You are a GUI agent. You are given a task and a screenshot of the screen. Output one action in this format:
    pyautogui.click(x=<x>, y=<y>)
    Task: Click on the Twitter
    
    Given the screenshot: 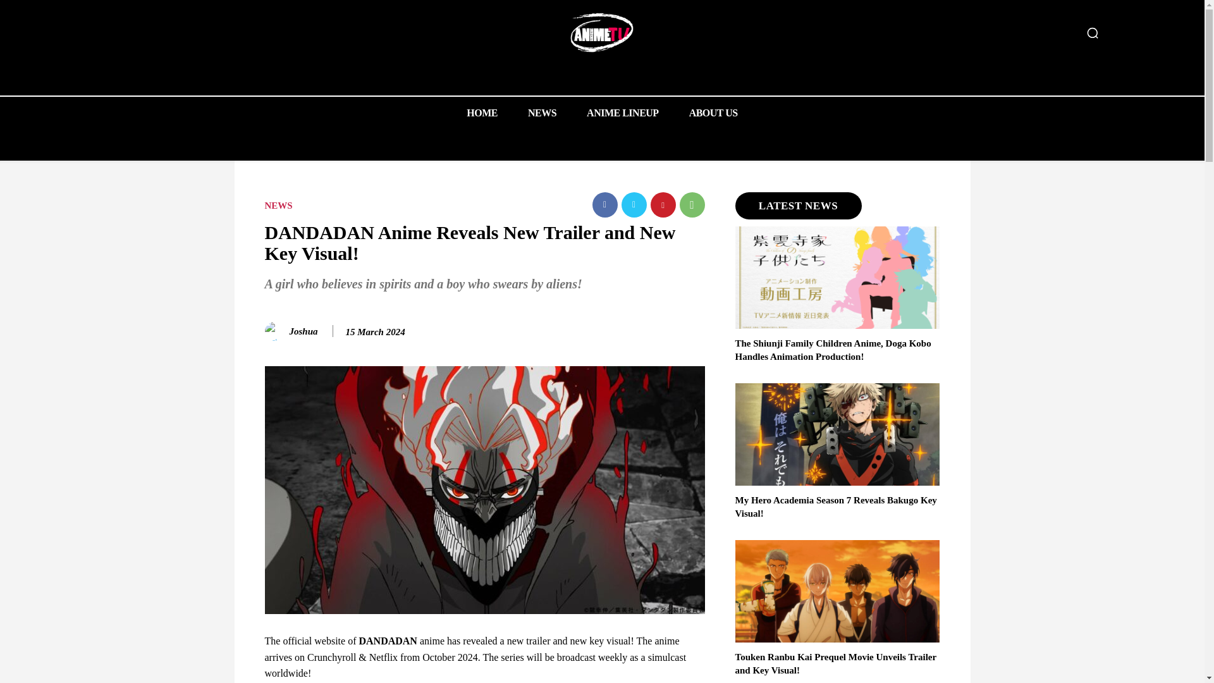 What is the action you would take?
    pyautogui.click(x=633, y=205)
    